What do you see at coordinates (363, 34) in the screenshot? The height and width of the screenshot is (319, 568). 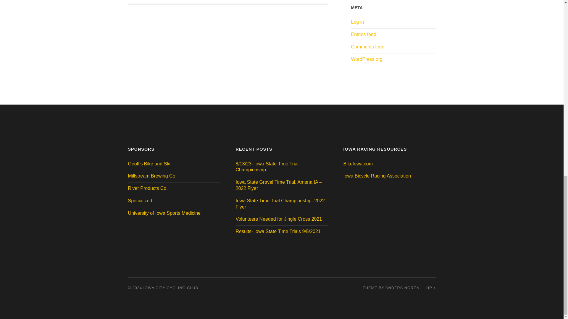 I see `Log in` at bounding box center [363, 34].